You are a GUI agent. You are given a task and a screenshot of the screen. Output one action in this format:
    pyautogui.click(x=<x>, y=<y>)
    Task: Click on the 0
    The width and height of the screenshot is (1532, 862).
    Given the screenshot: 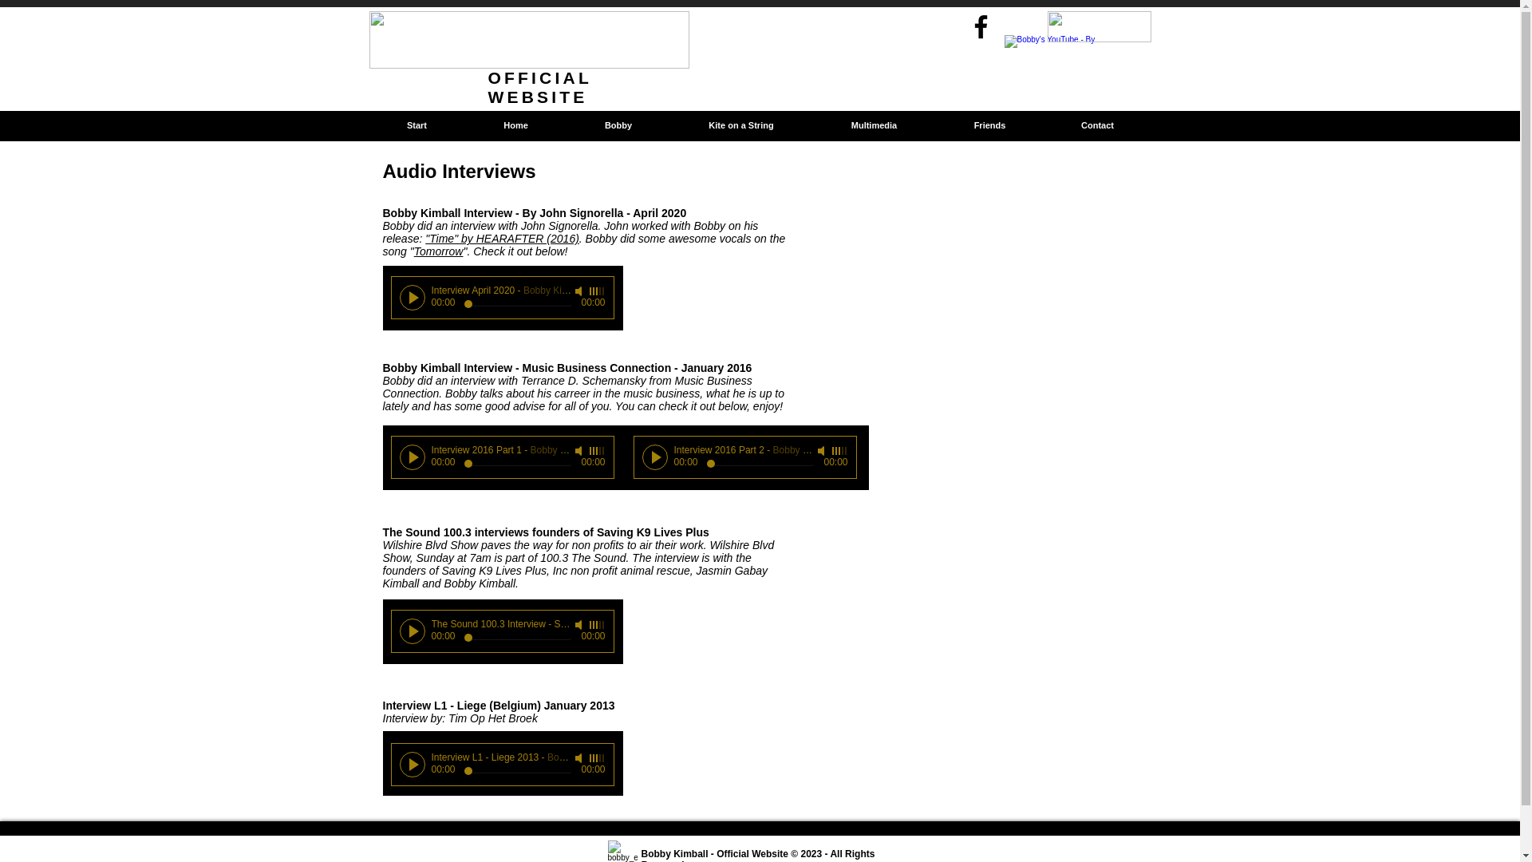 What is the action you would take?
    pyautogui.click(x=517, y=464)
    